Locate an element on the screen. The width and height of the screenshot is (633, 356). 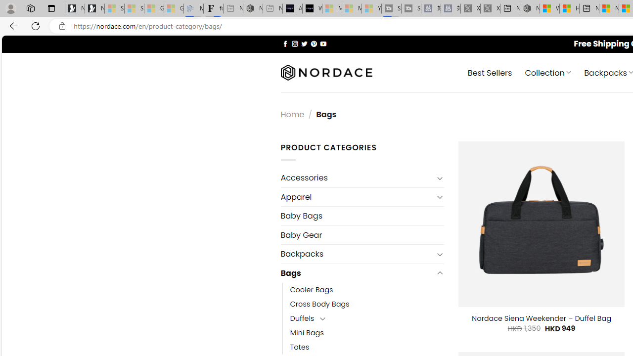
Follow on Pinterest is located at coordinates (314, 44).